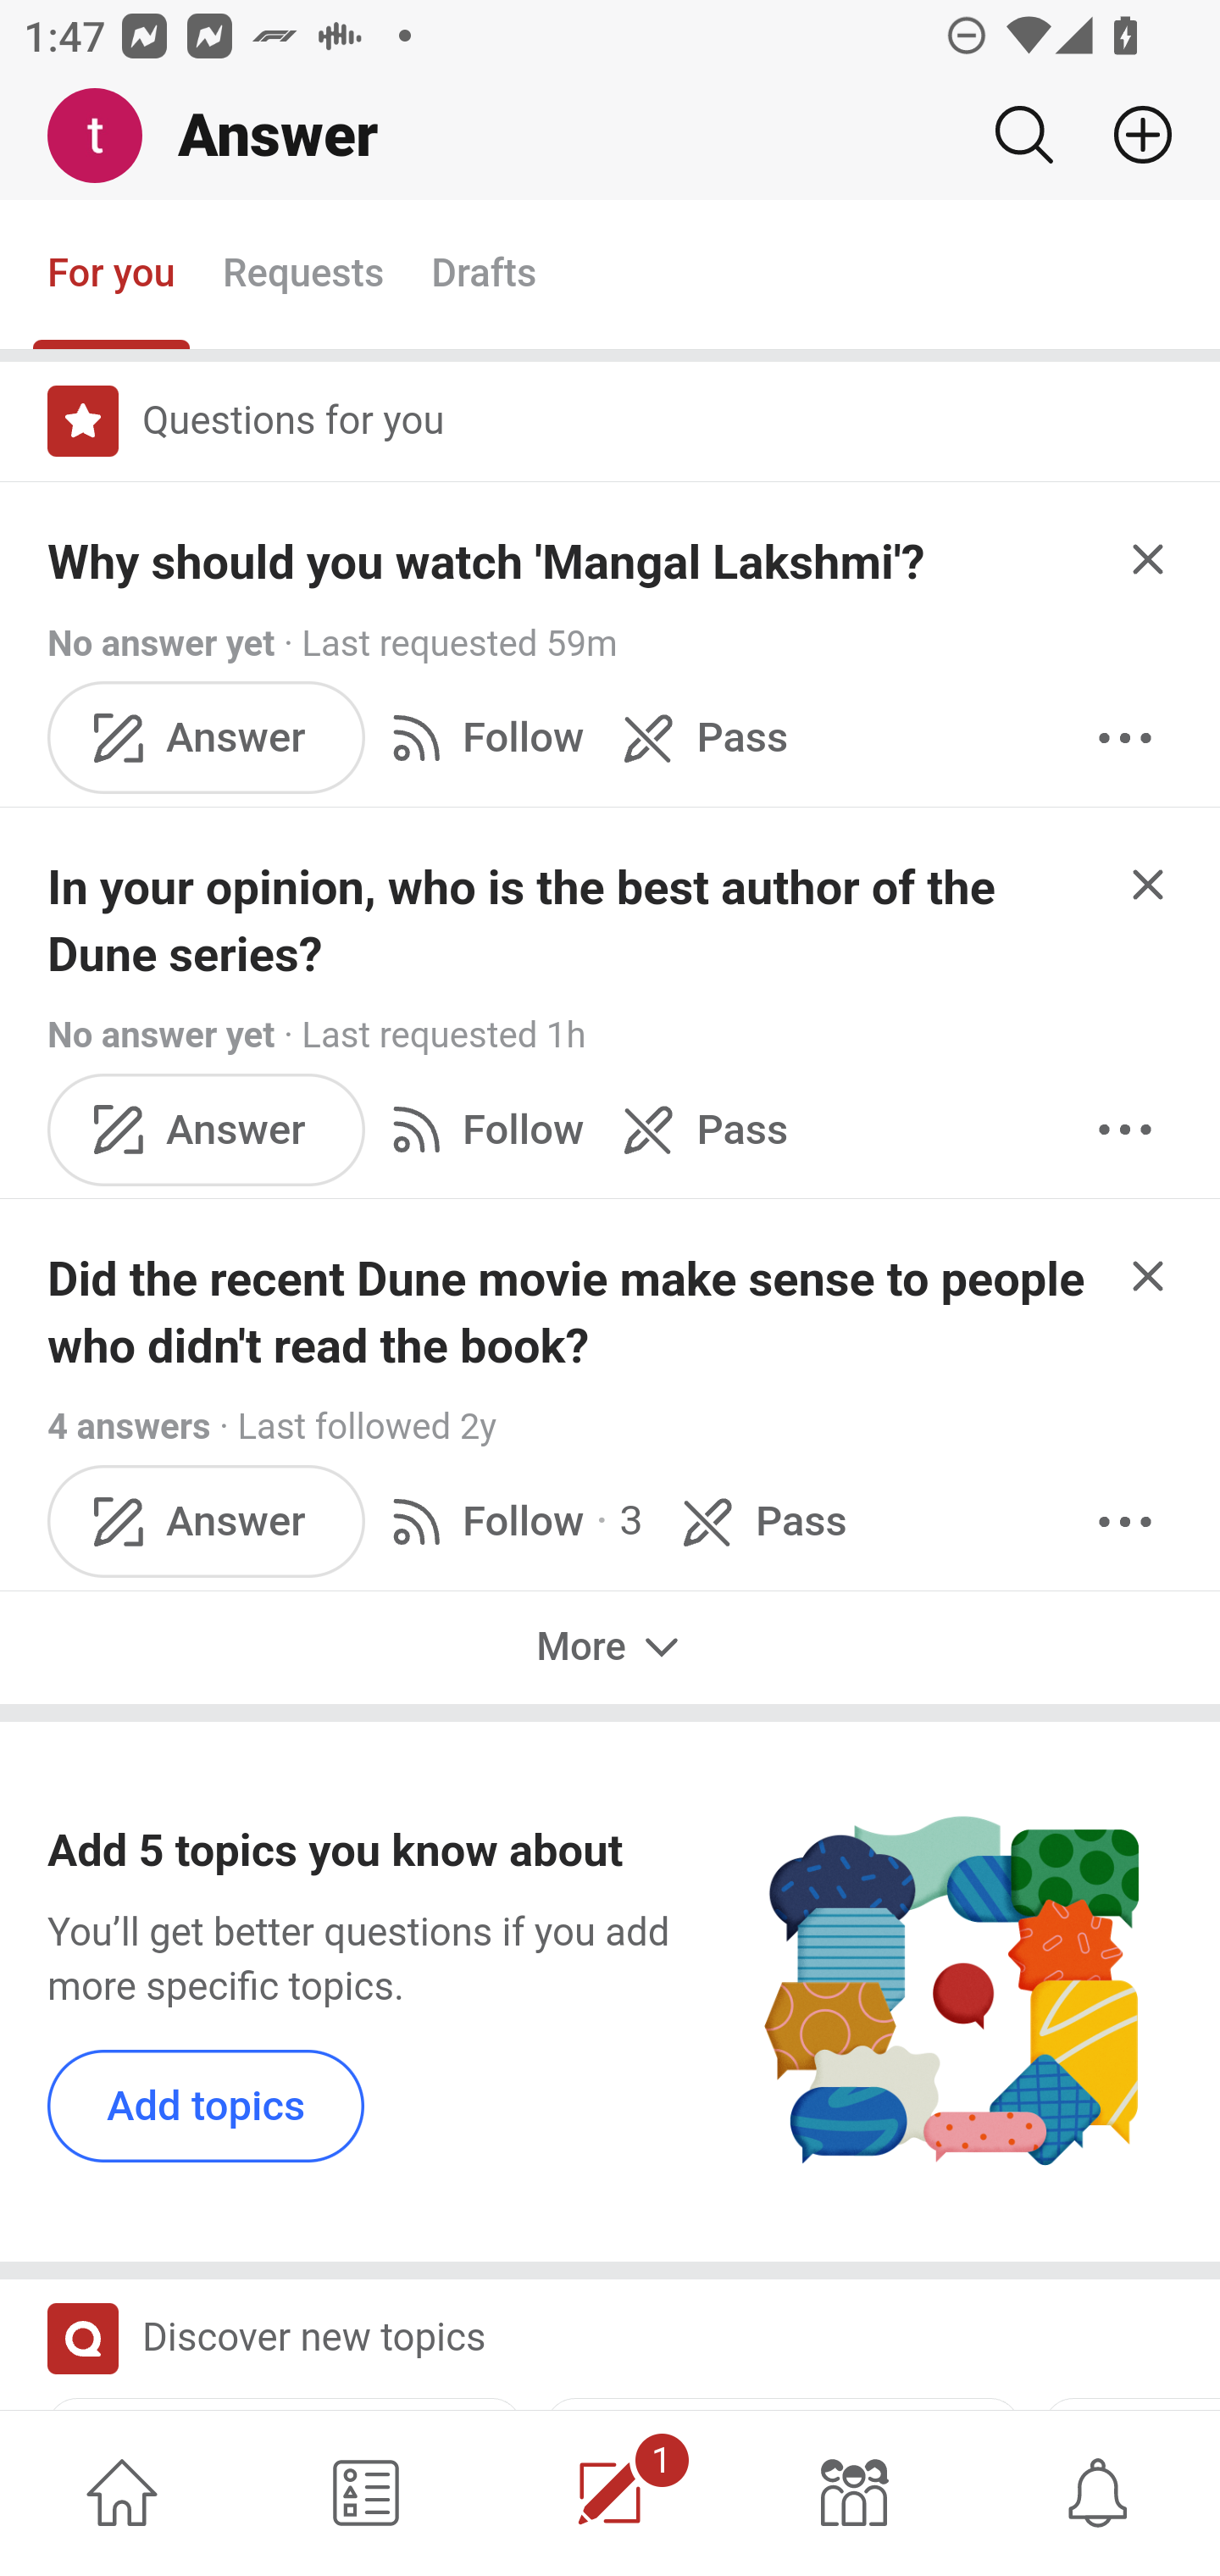 This screenshot has width=1220, height=2576. Describe the element at coordinates (698, 737) in the screenshot. I see `Pass` at that location.